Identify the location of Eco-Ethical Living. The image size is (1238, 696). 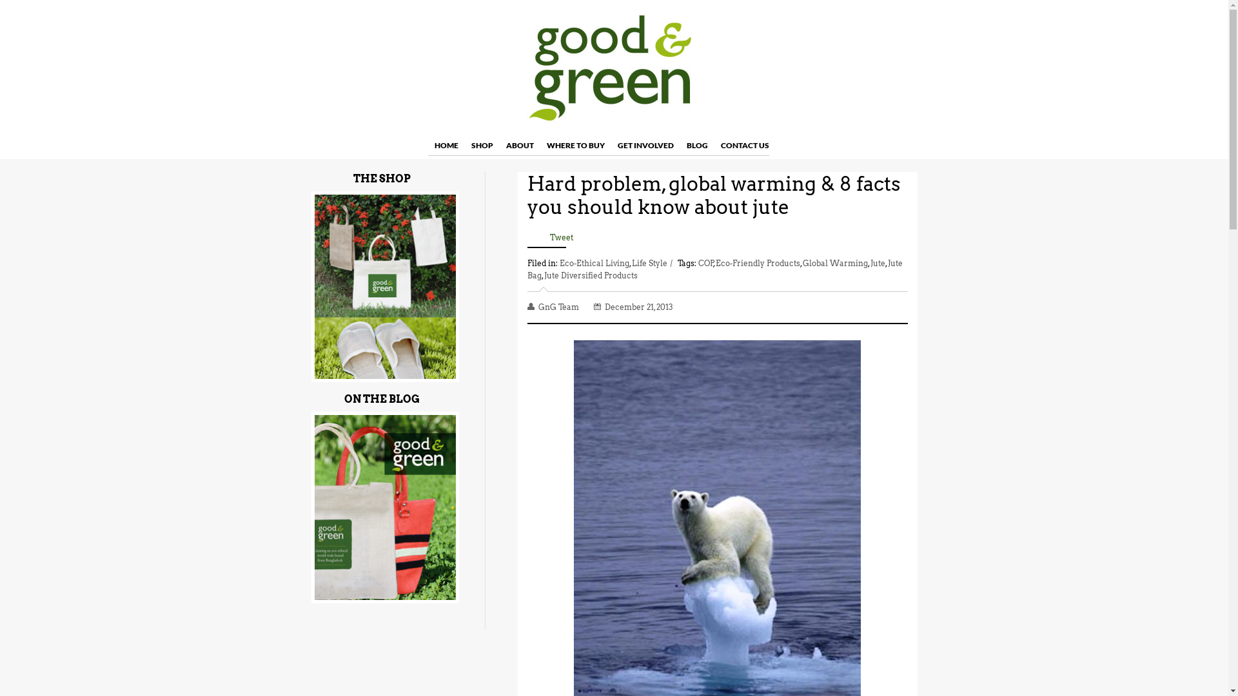
(594, 263).